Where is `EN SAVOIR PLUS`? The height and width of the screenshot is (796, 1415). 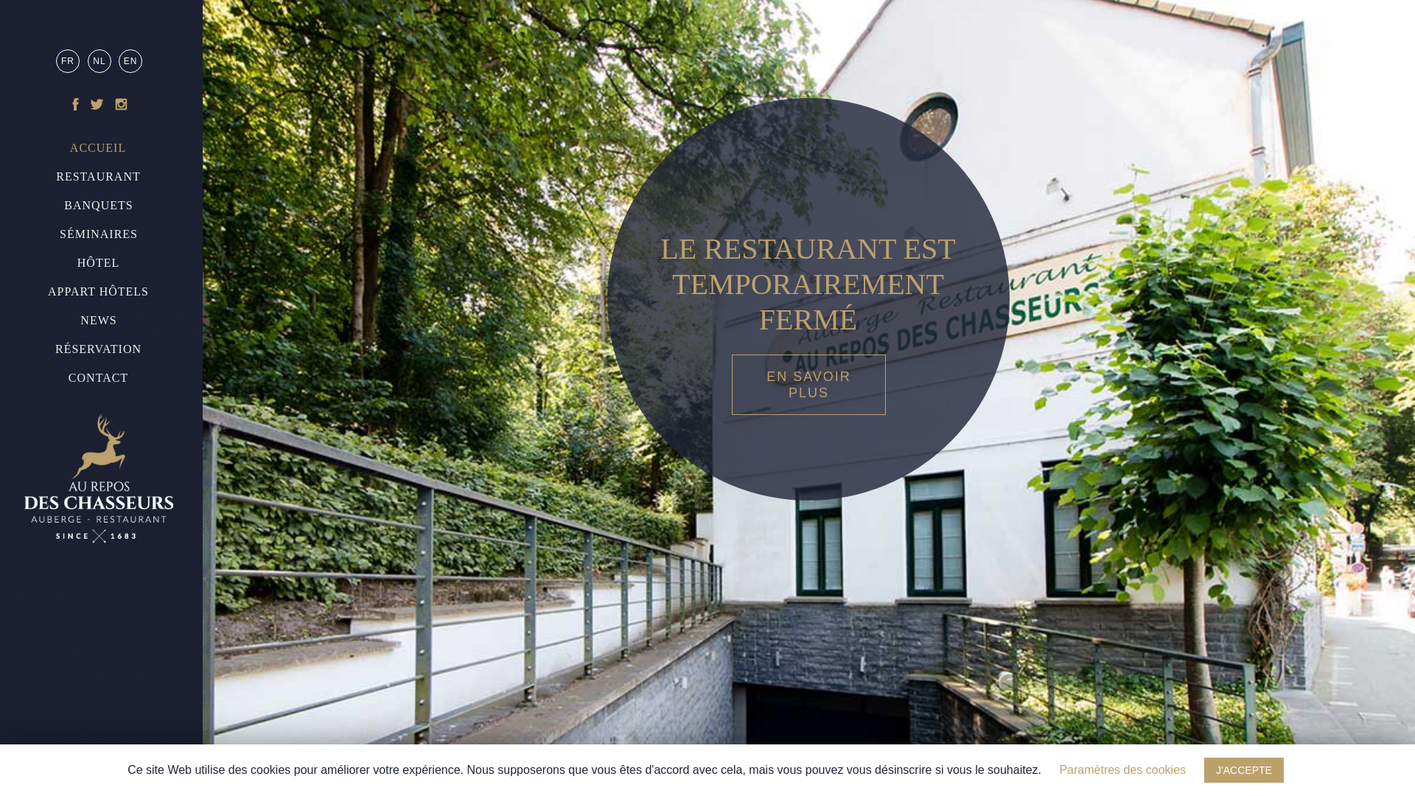 EN SAVOIR PLUS is located at coordinates (809, 385).